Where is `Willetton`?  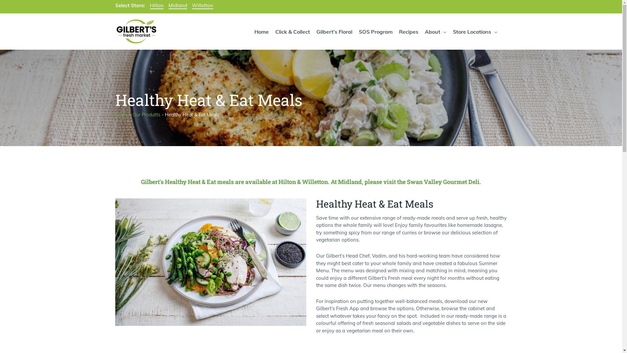 Willetton is located at coordinates (202, 6).